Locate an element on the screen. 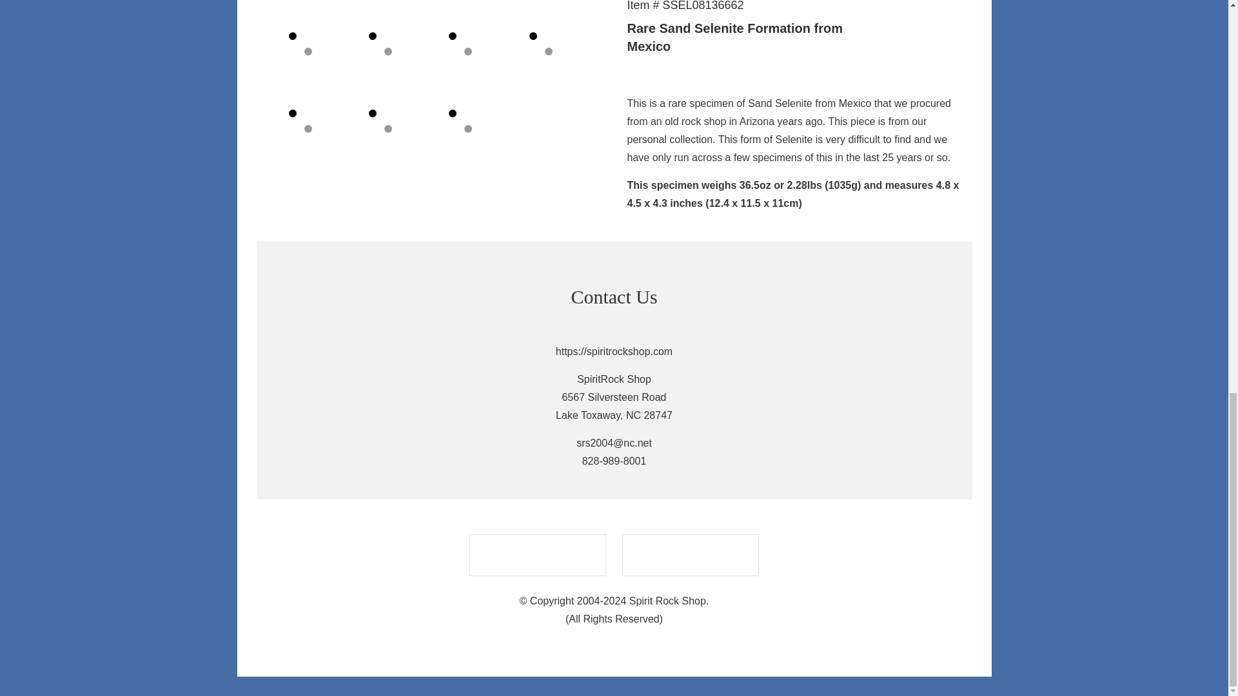  Animated moving meteor in sky is located at coordinates (802, 407).